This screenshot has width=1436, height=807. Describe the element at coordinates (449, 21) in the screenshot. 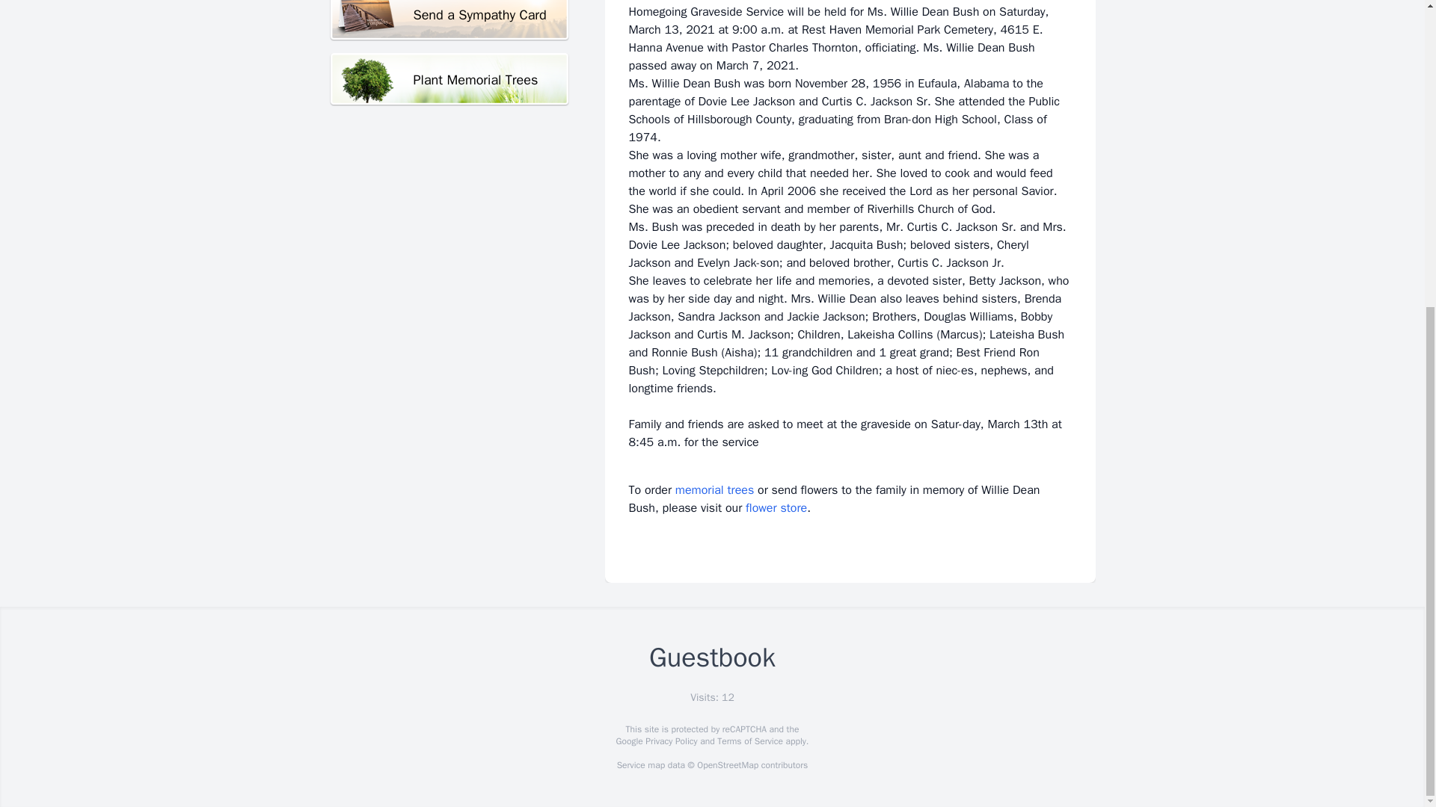

I see `Send a Sympathy Card` at that location.